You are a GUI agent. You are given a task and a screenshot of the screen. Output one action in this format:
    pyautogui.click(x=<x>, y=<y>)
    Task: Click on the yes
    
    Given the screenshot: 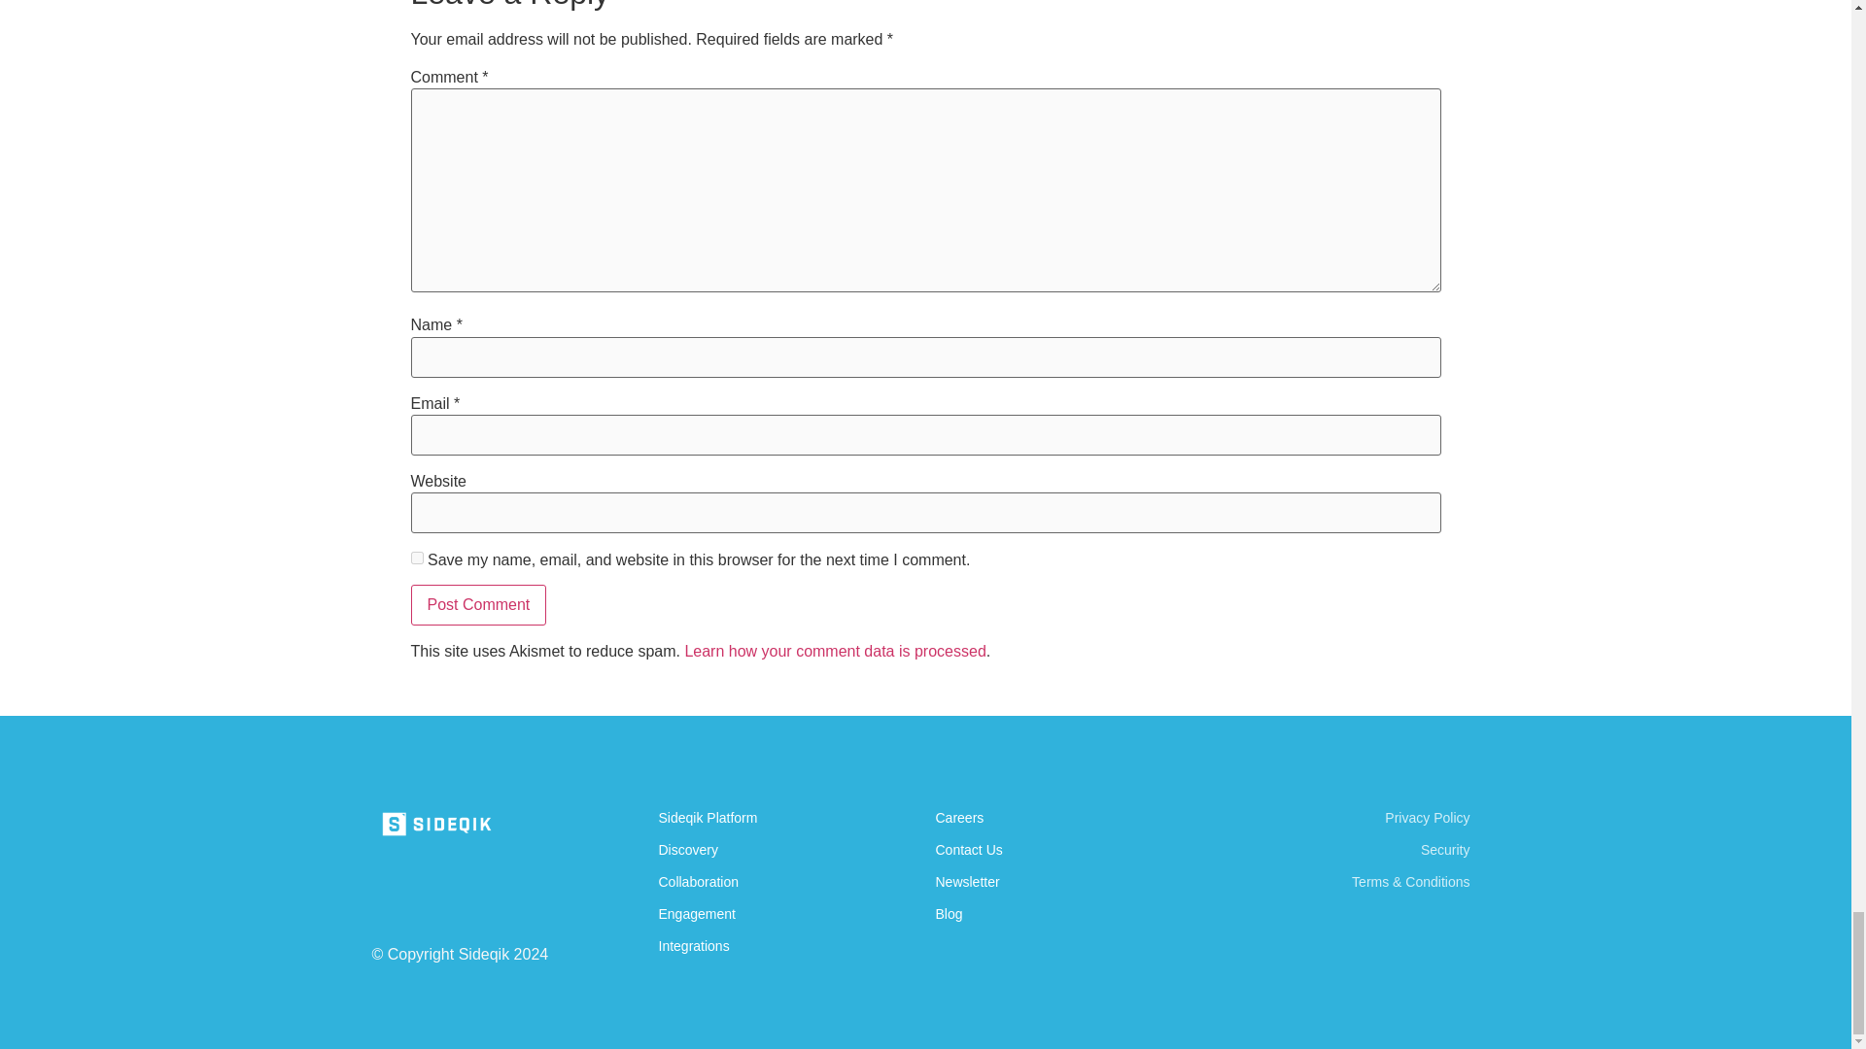 What is the action you would take?
    pyautogui.click(x=416, y=558)
    